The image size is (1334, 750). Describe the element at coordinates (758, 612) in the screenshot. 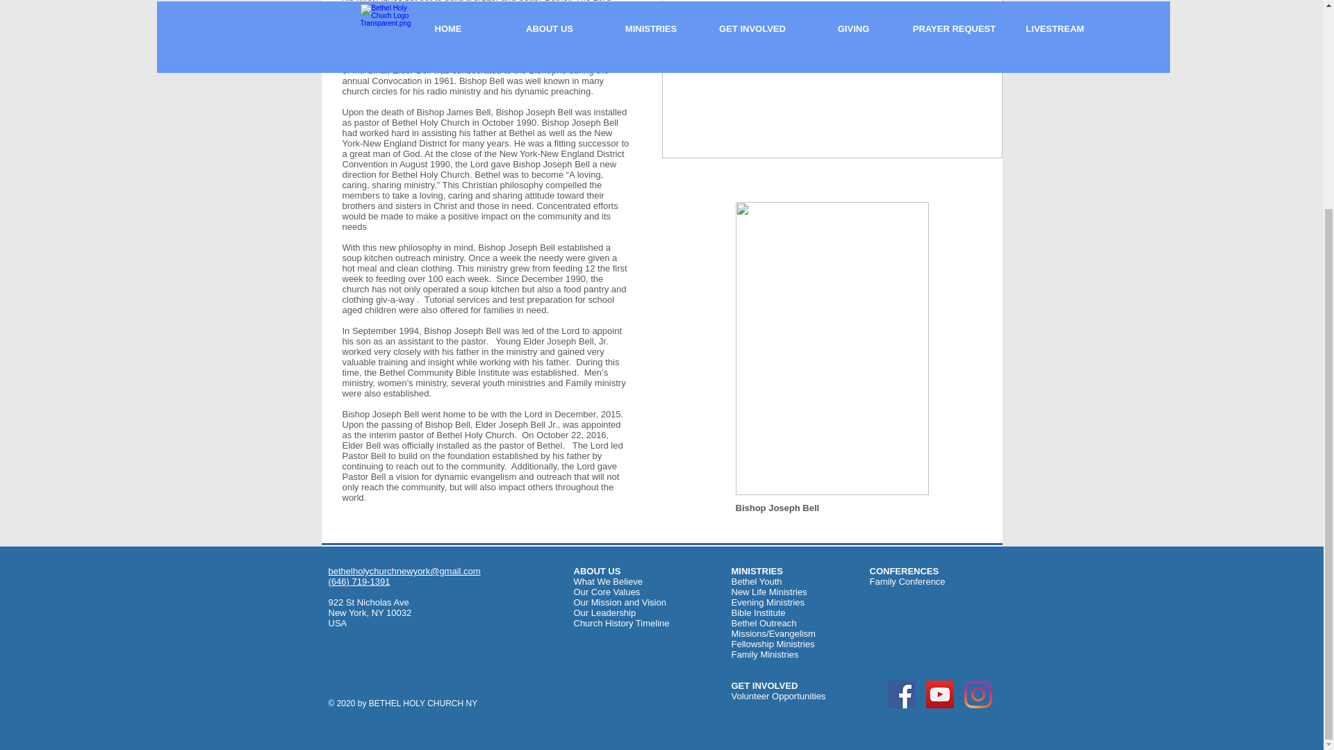

I see `Bible Institute` at that location.